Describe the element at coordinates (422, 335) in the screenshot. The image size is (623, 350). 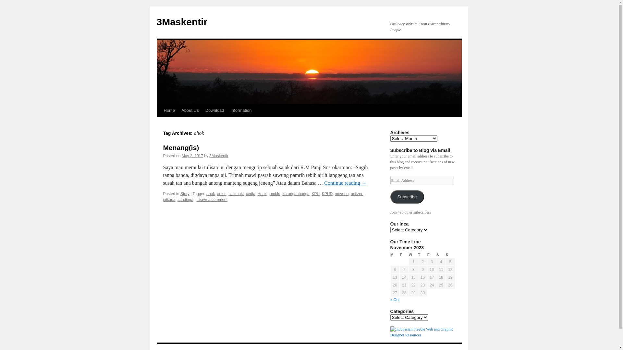
I see `Indonesian Freebie Web and Graphic Designer Resources` at that location.